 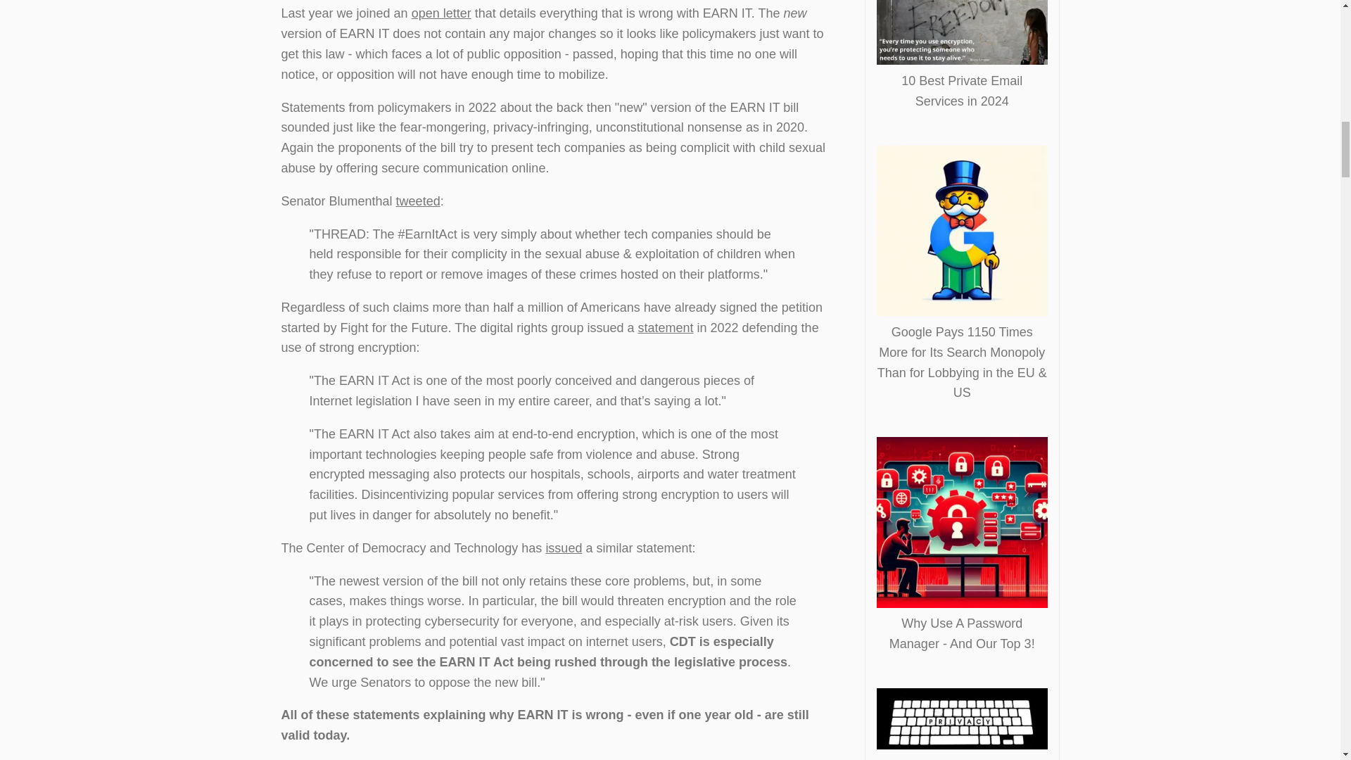 What do you see at coordinates (665, 328) in the screenshot?
I see `statement` at bounding box center [665, 328].